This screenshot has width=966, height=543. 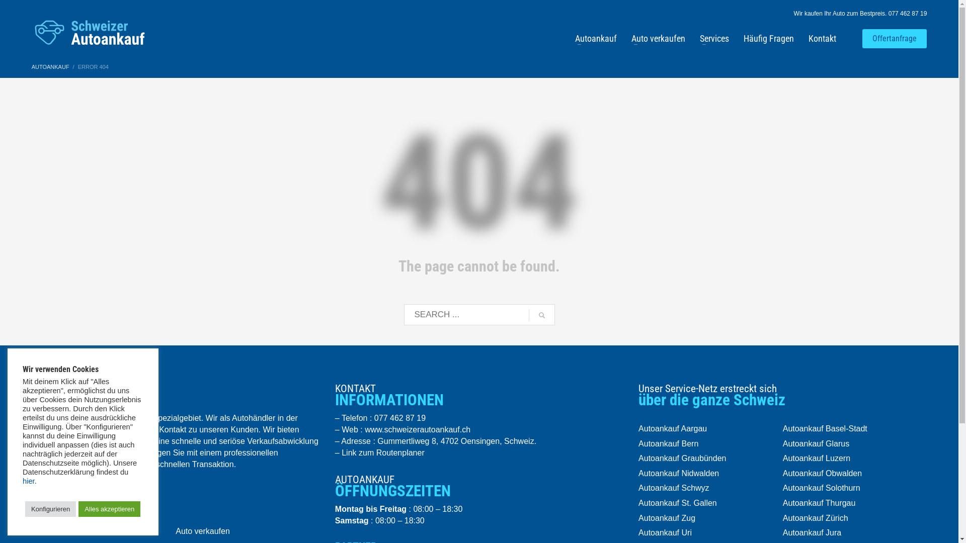 I want to click on Autoankauf Bern, so click(x=710, y=444).